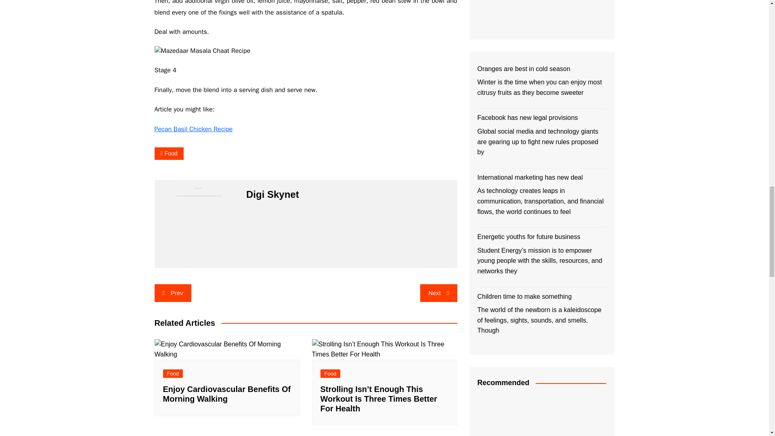 The width and height of the screenshot is (775, 436). What do you see at coordinates (202, 51) in the screenshot?
I see `Mazedaar Masala Chaat Recipe` at bounding box center [202, 51].